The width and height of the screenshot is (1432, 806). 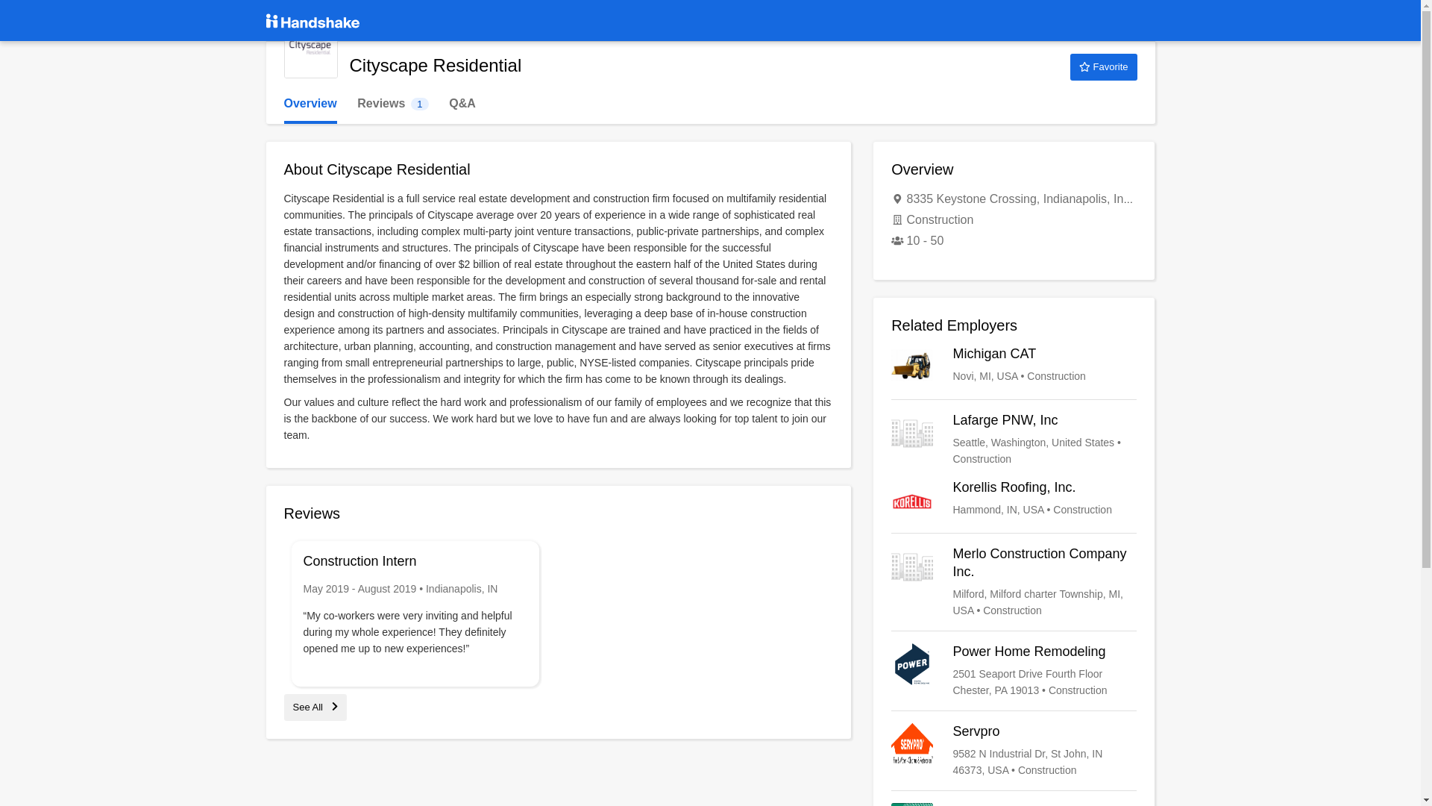 I want to click on See All, so click(x=1014, y=582).